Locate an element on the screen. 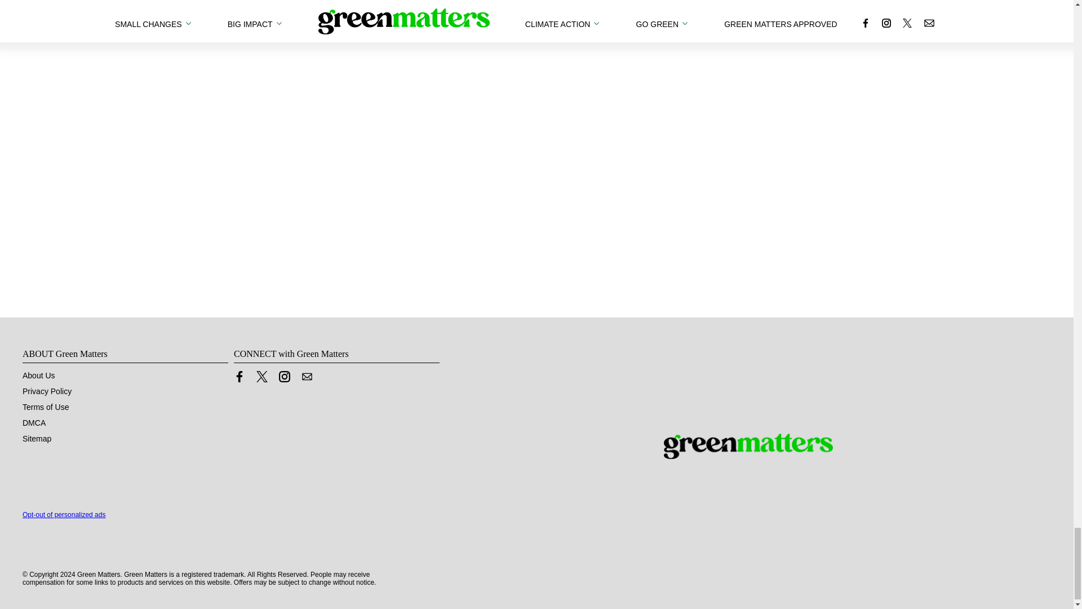 This screenshot has height=609, width=1082. Link to Instagram is located at coordinates (284, 377).